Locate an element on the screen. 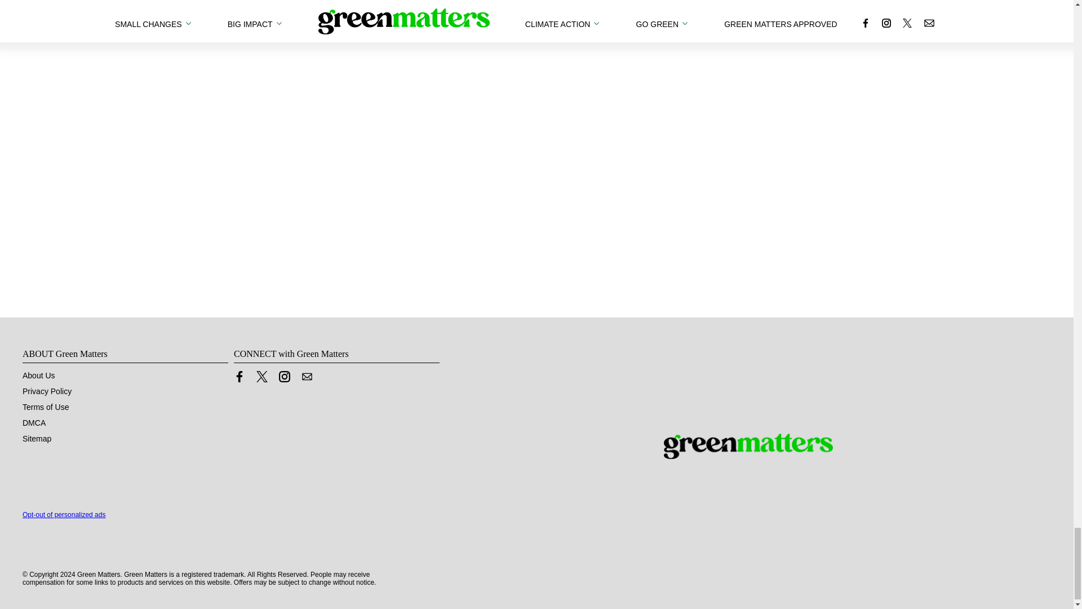 This screenshot has height=609, width=1082. Link to Instagram is located at coordinates (284, 377).